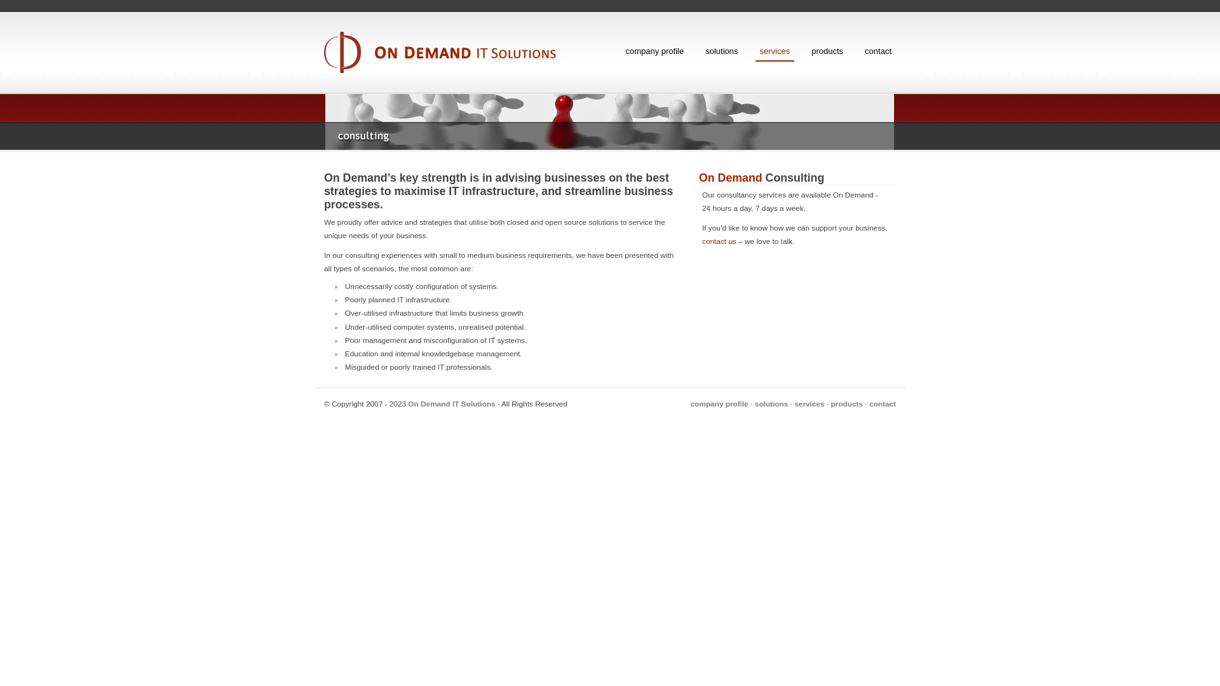 The height and width of the screenshot is (686, 1220). What do you see at coordinates (878, 51) in the screenshot?
I see `contact` at bounding box center [878, 51].